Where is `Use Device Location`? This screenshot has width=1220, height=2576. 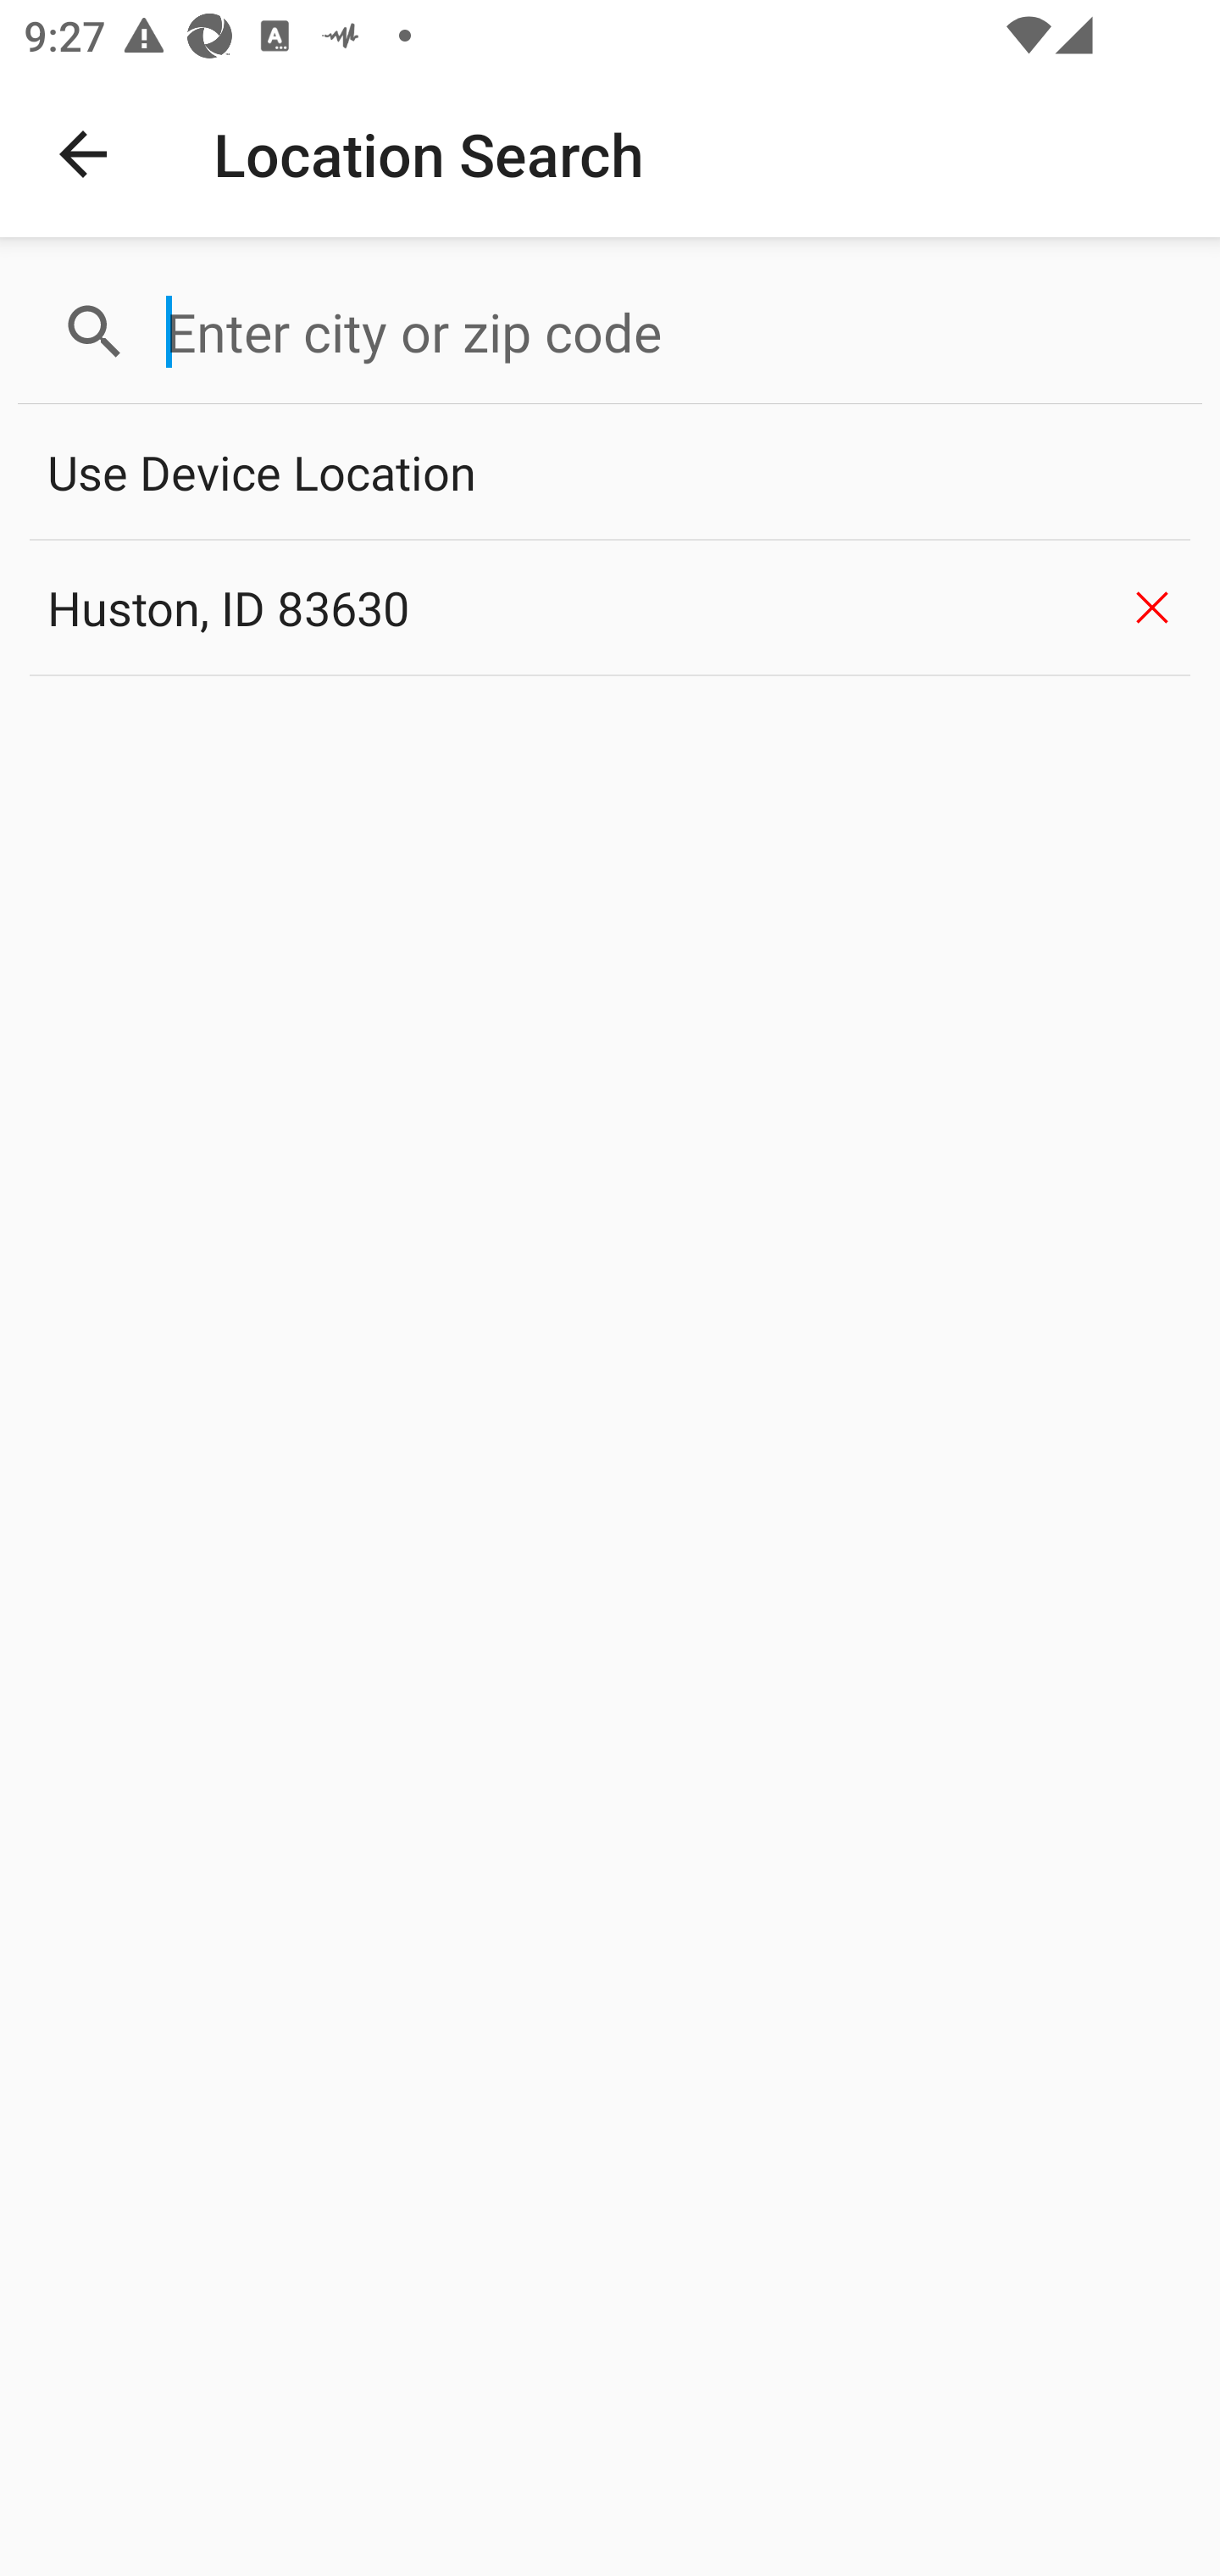 Use Device Location is located at coordinates (610, 473).